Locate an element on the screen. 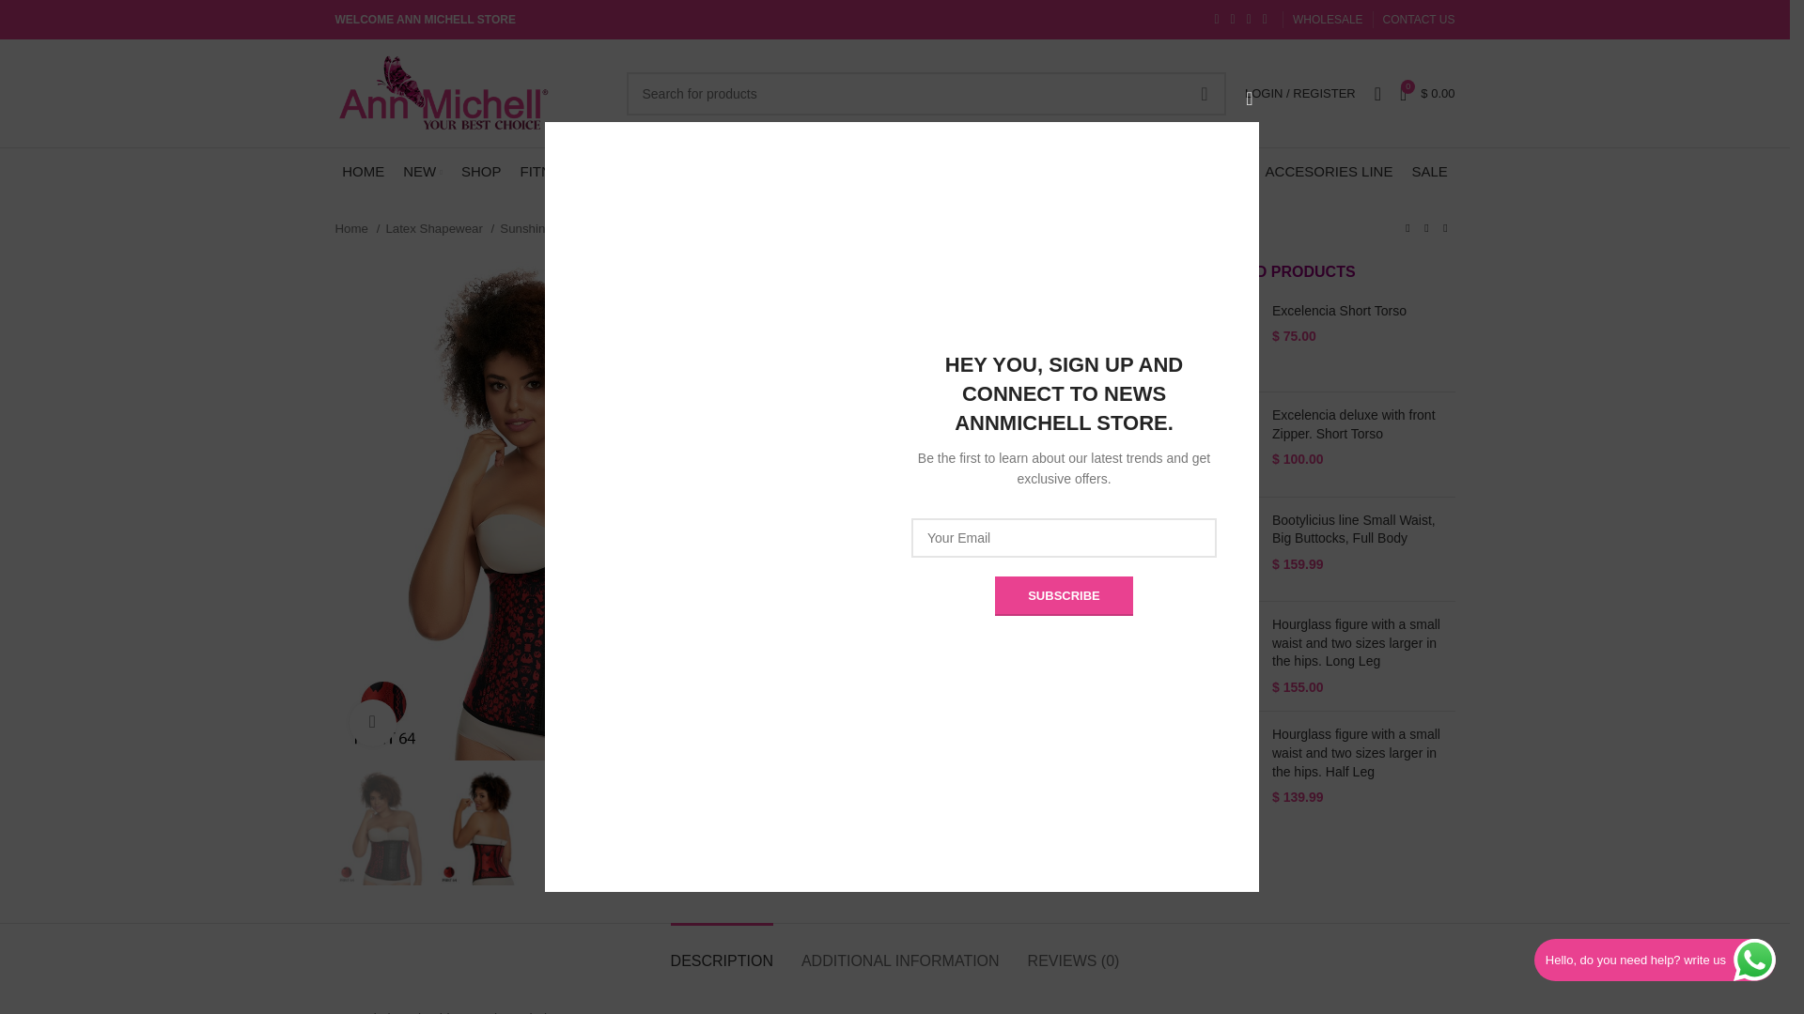  Log in is located at coordinates (1201, 392).